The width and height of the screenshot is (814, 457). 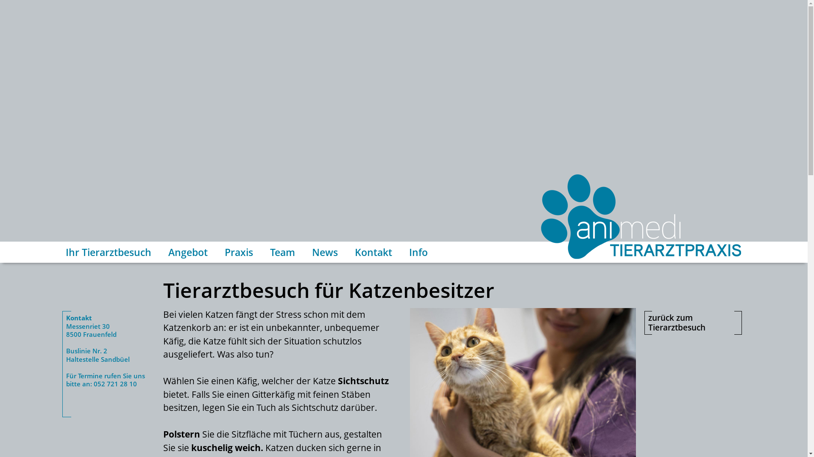 What do you see at coordinates (374, 252) in the screenshot?
I see `Kontakt` at bounding box center [374, 252].